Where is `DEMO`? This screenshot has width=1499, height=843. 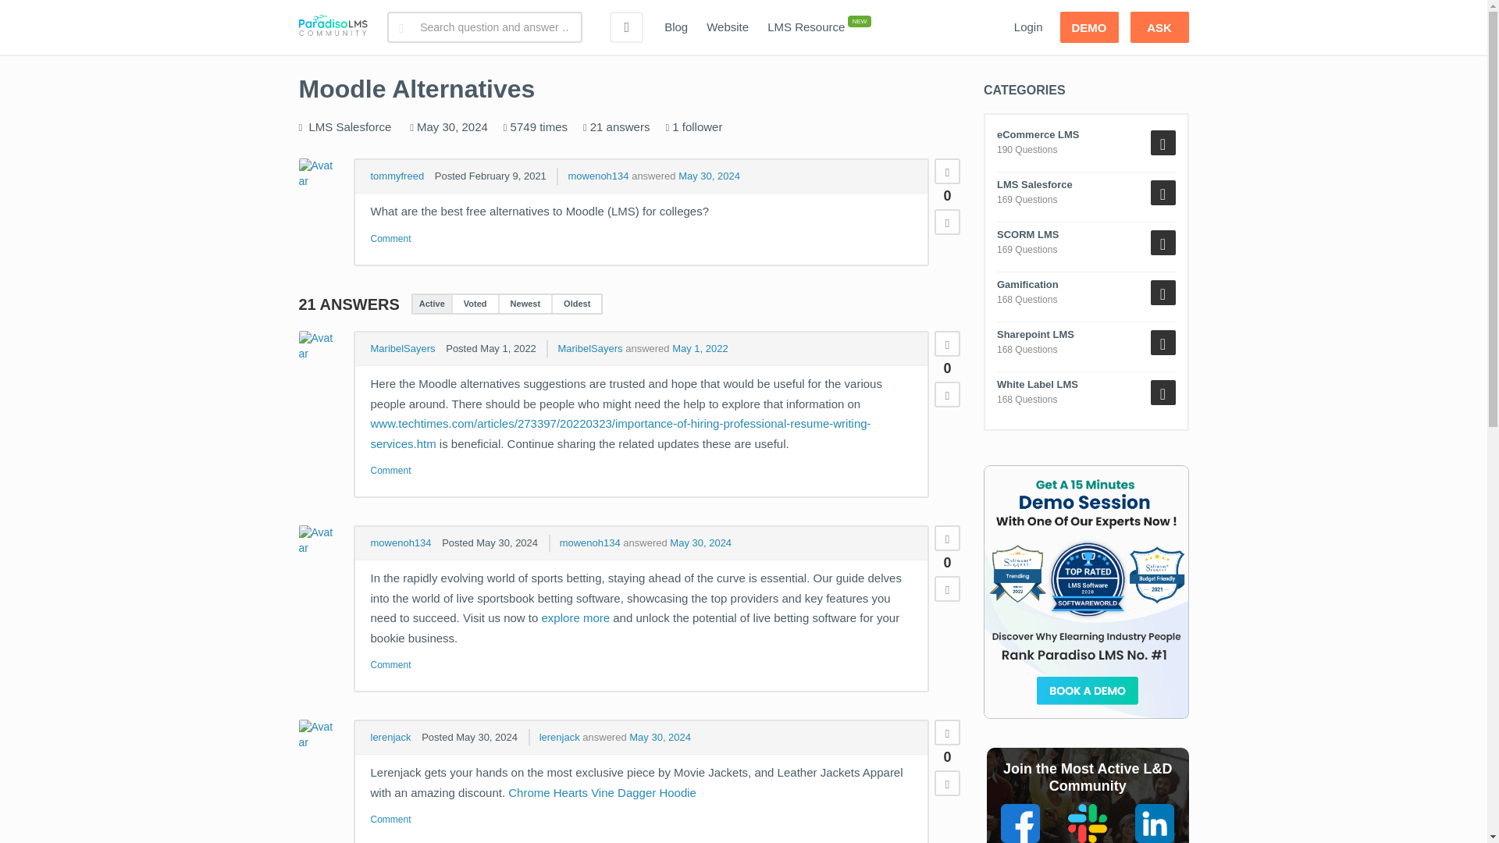
DEMO is located at coordinates (1088, 27).